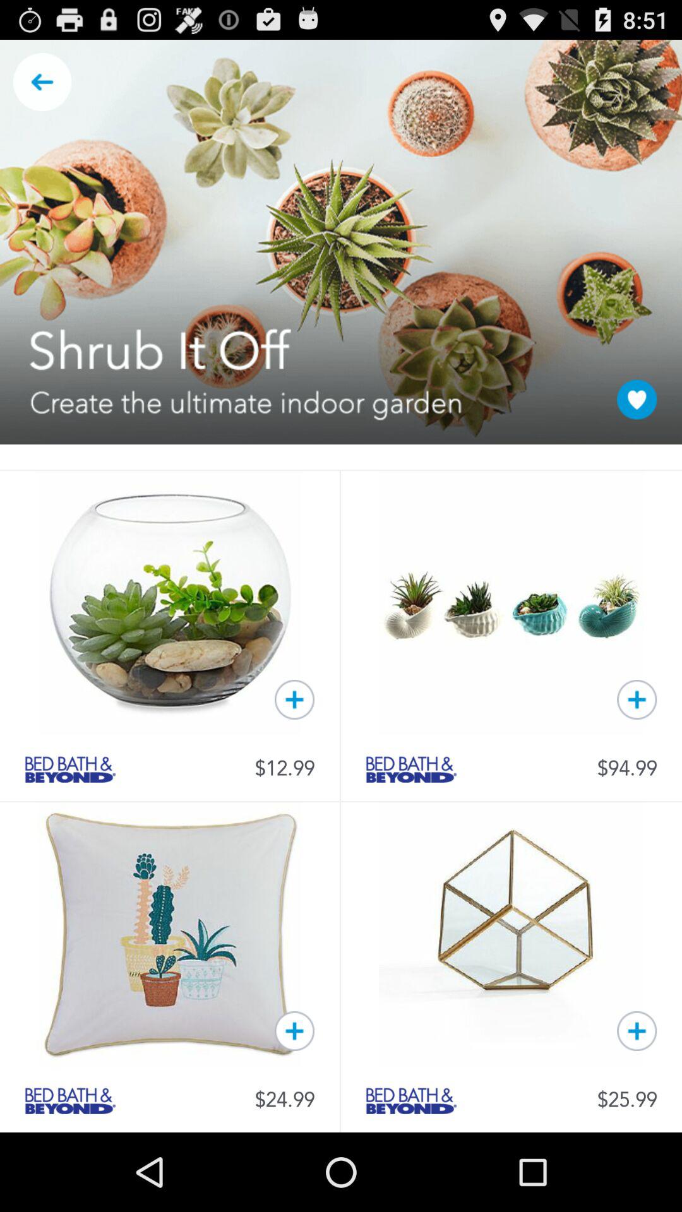 The image size is (682, 1212). What do you see at coordinates (411, 1101) in the screenshot?
I see `select website link` at bounding box center [411, 1101].